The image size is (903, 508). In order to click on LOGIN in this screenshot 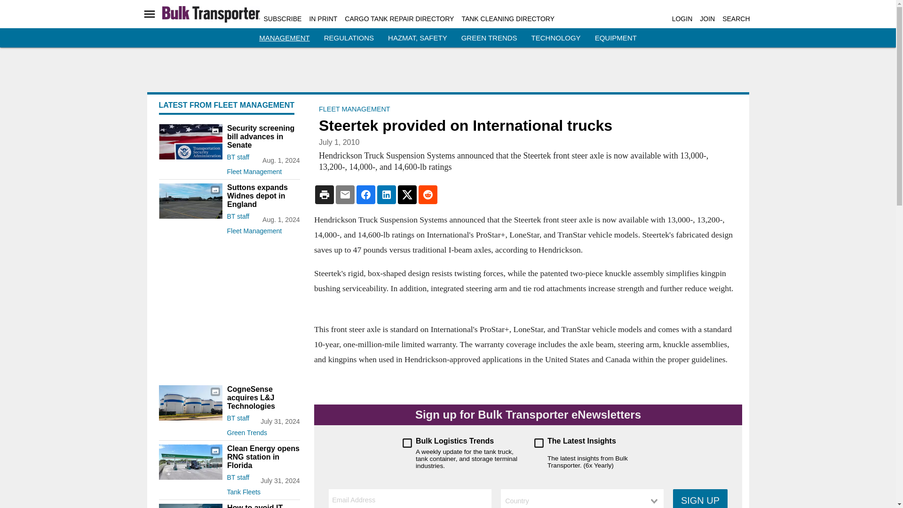, I will do `click(682, 19)`.